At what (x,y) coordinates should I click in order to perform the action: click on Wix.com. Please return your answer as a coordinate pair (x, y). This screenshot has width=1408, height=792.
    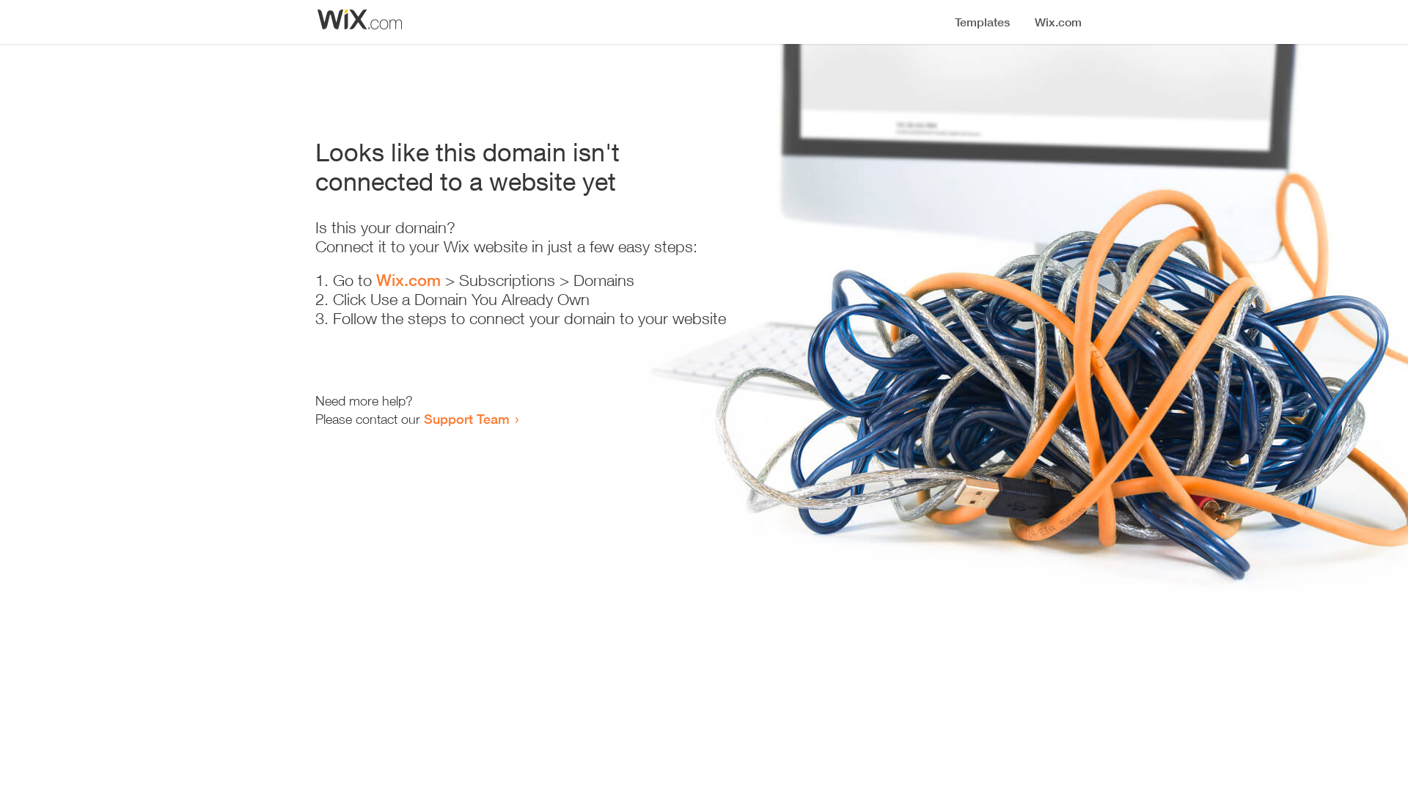
    Looking at the image, I should click on (408, 280).